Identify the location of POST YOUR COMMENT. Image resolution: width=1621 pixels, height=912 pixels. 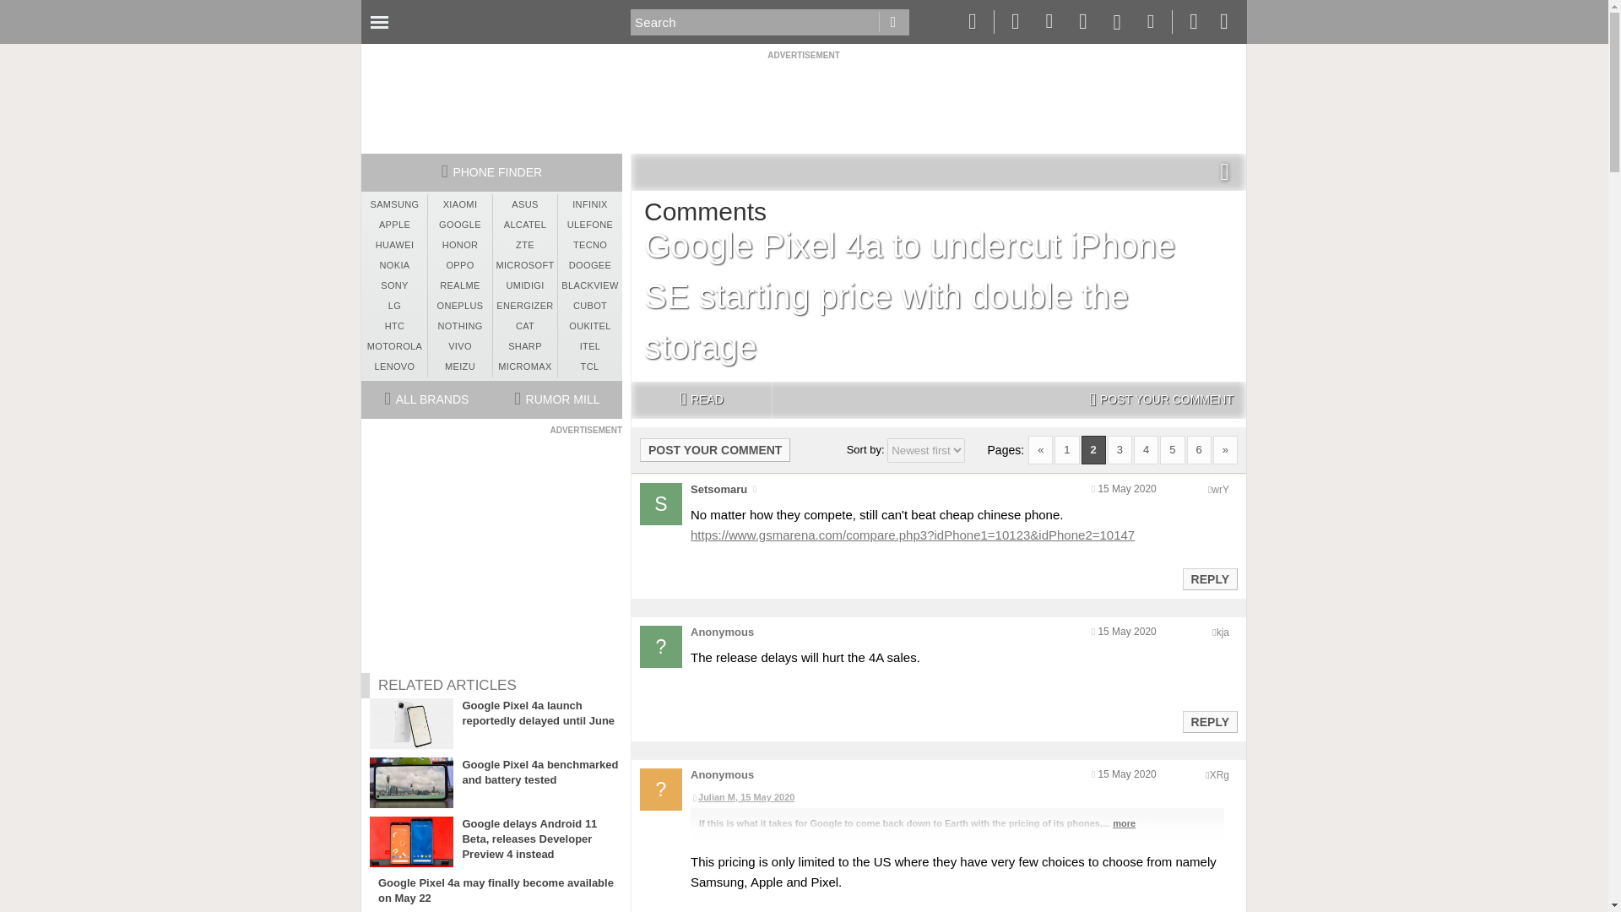
(1161, 400).